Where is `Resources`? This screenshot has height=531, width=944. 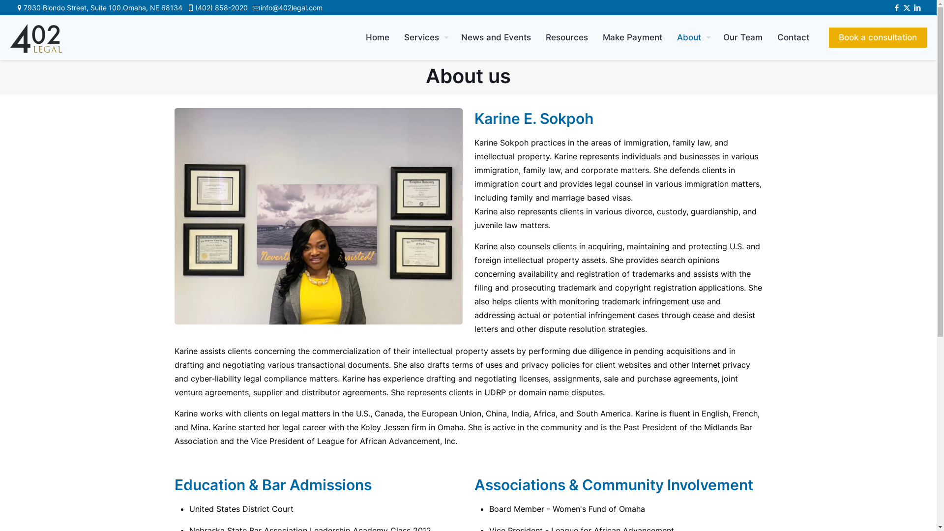 Resources is located at coordinates (567, 37).